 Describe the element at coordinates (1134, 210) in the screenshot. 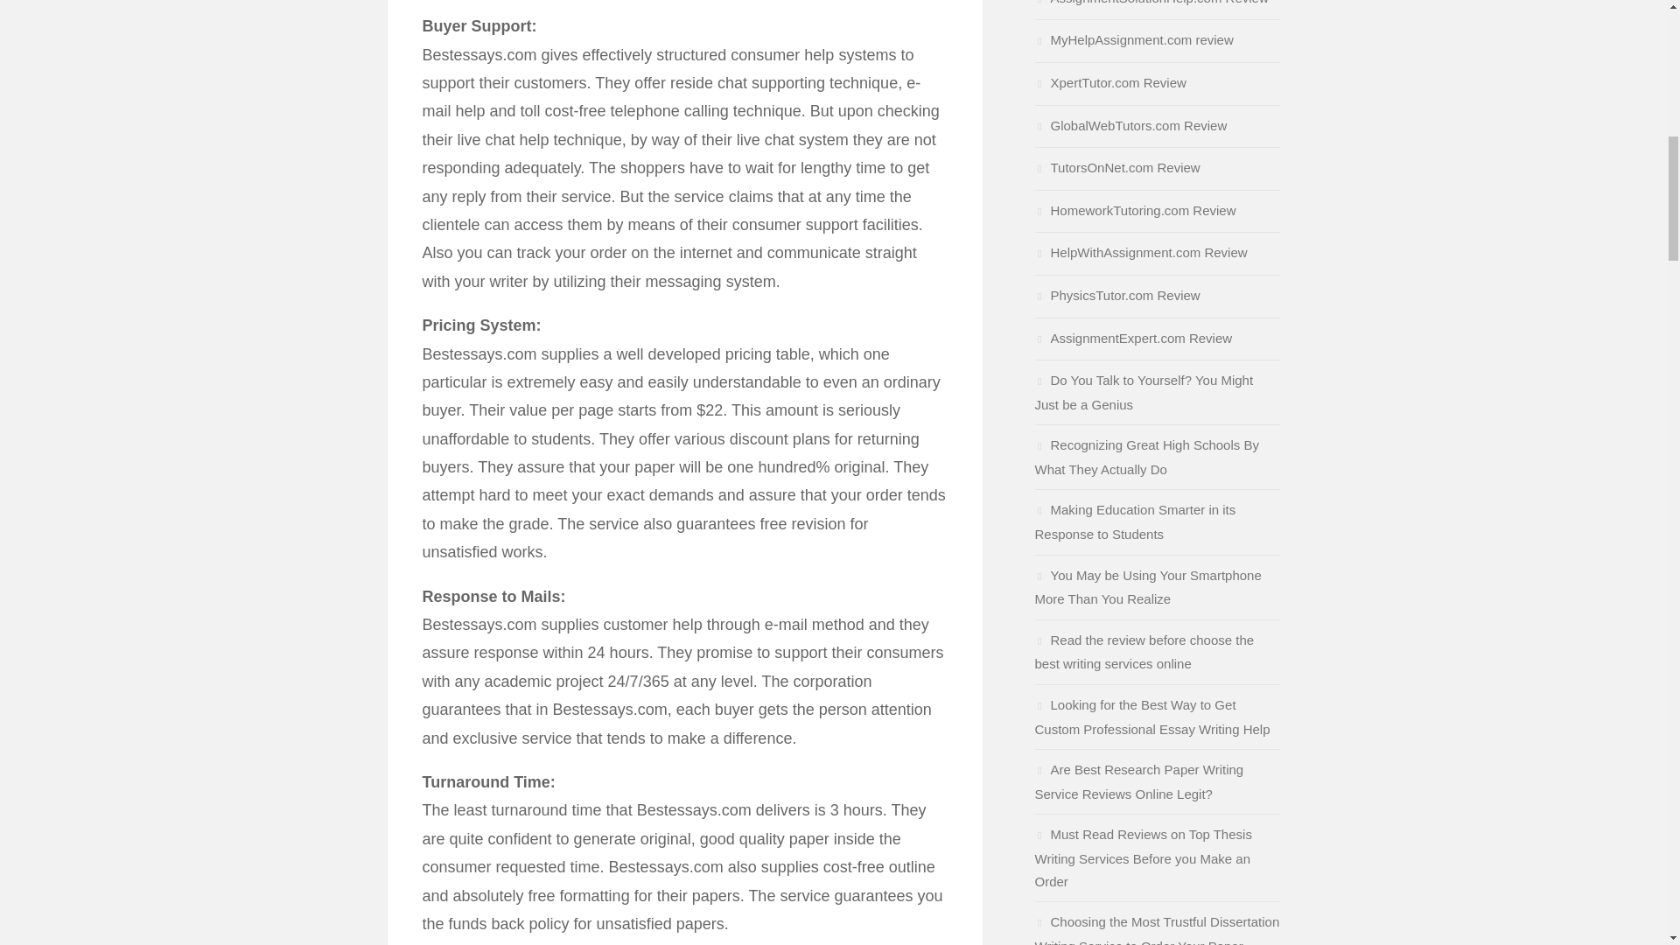

I see `HomeworkTutoring.com Review` at that location.